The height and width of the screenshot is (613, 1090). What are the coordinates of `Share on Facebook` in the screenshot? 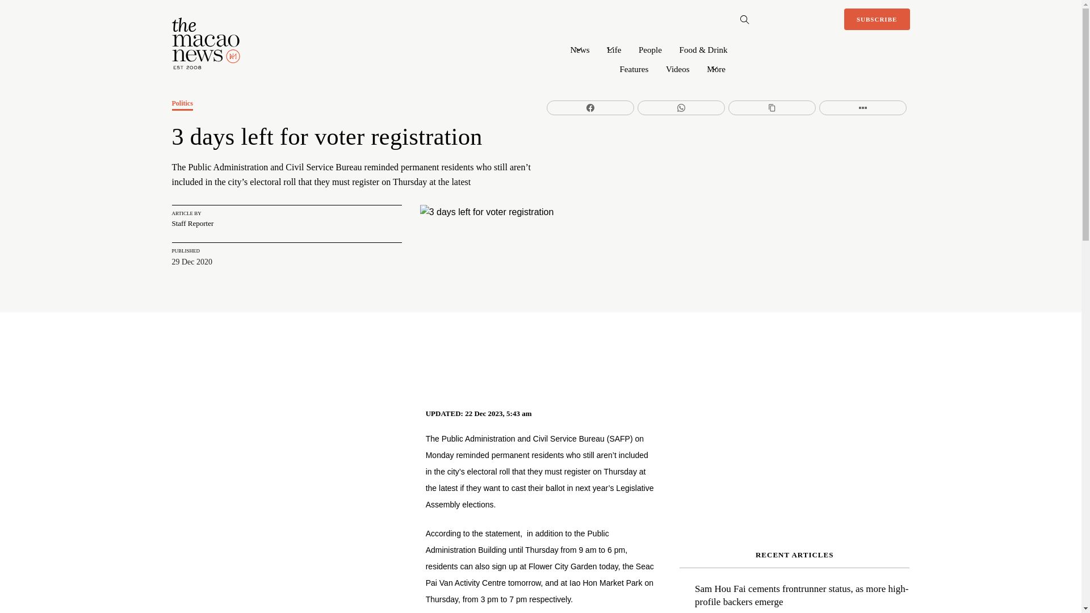 It's located at (590, 108).